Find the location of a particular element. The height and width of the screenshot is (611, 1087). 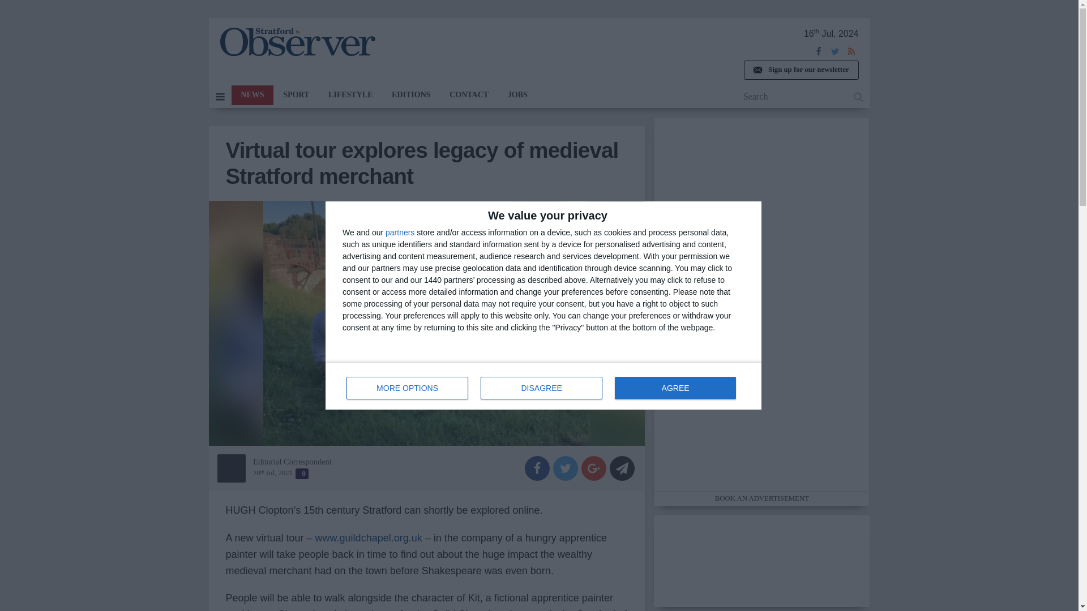

partners is located at coordinates (400, 232).